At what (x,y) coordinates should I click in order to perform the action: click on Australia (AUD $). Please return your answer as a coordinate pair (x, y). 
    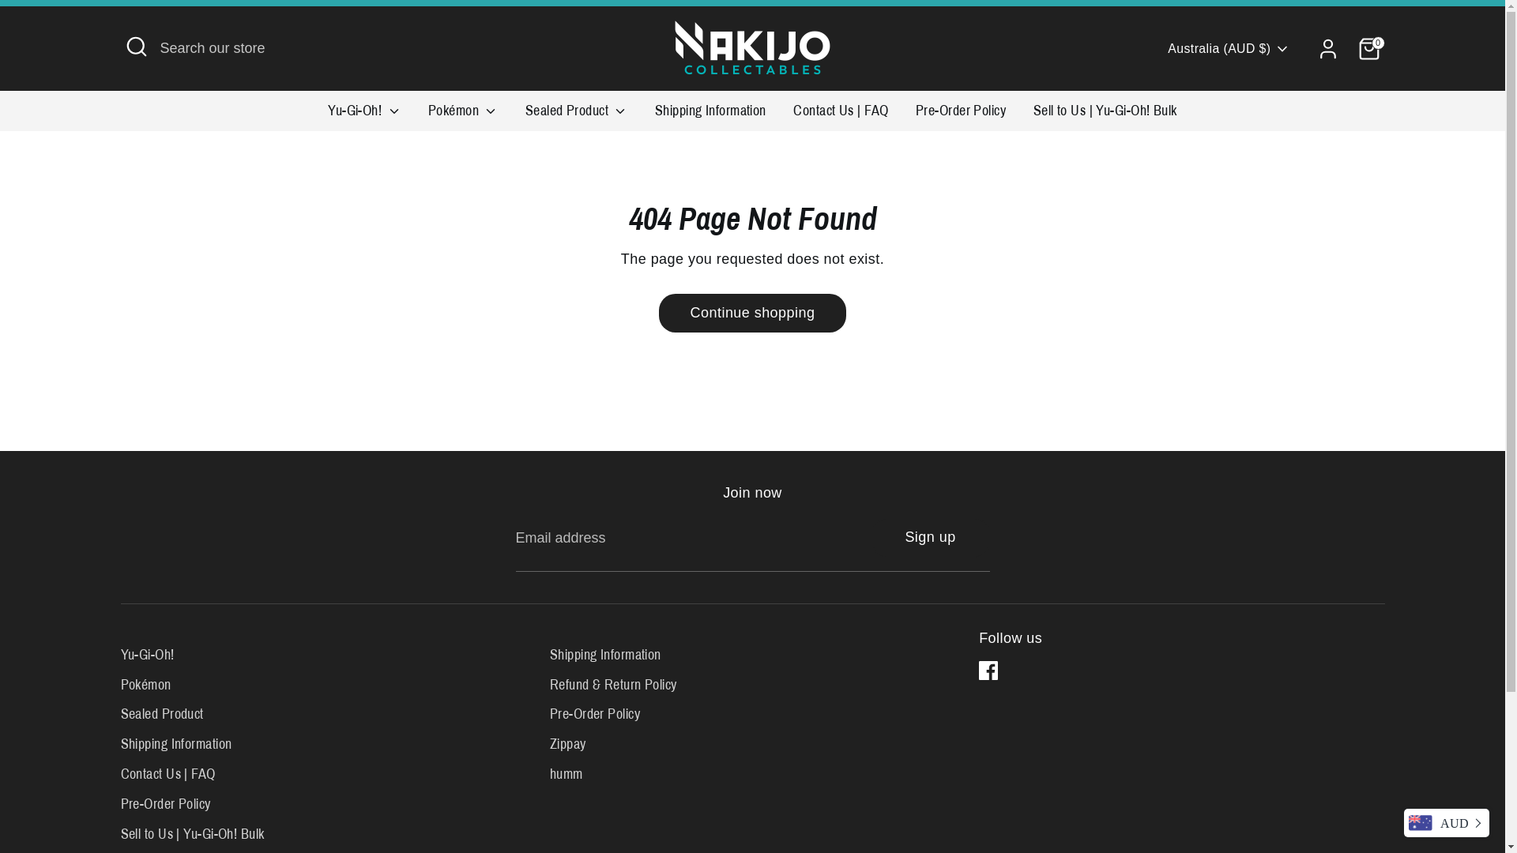
    Looking at the image, I should click on (1229, 49).